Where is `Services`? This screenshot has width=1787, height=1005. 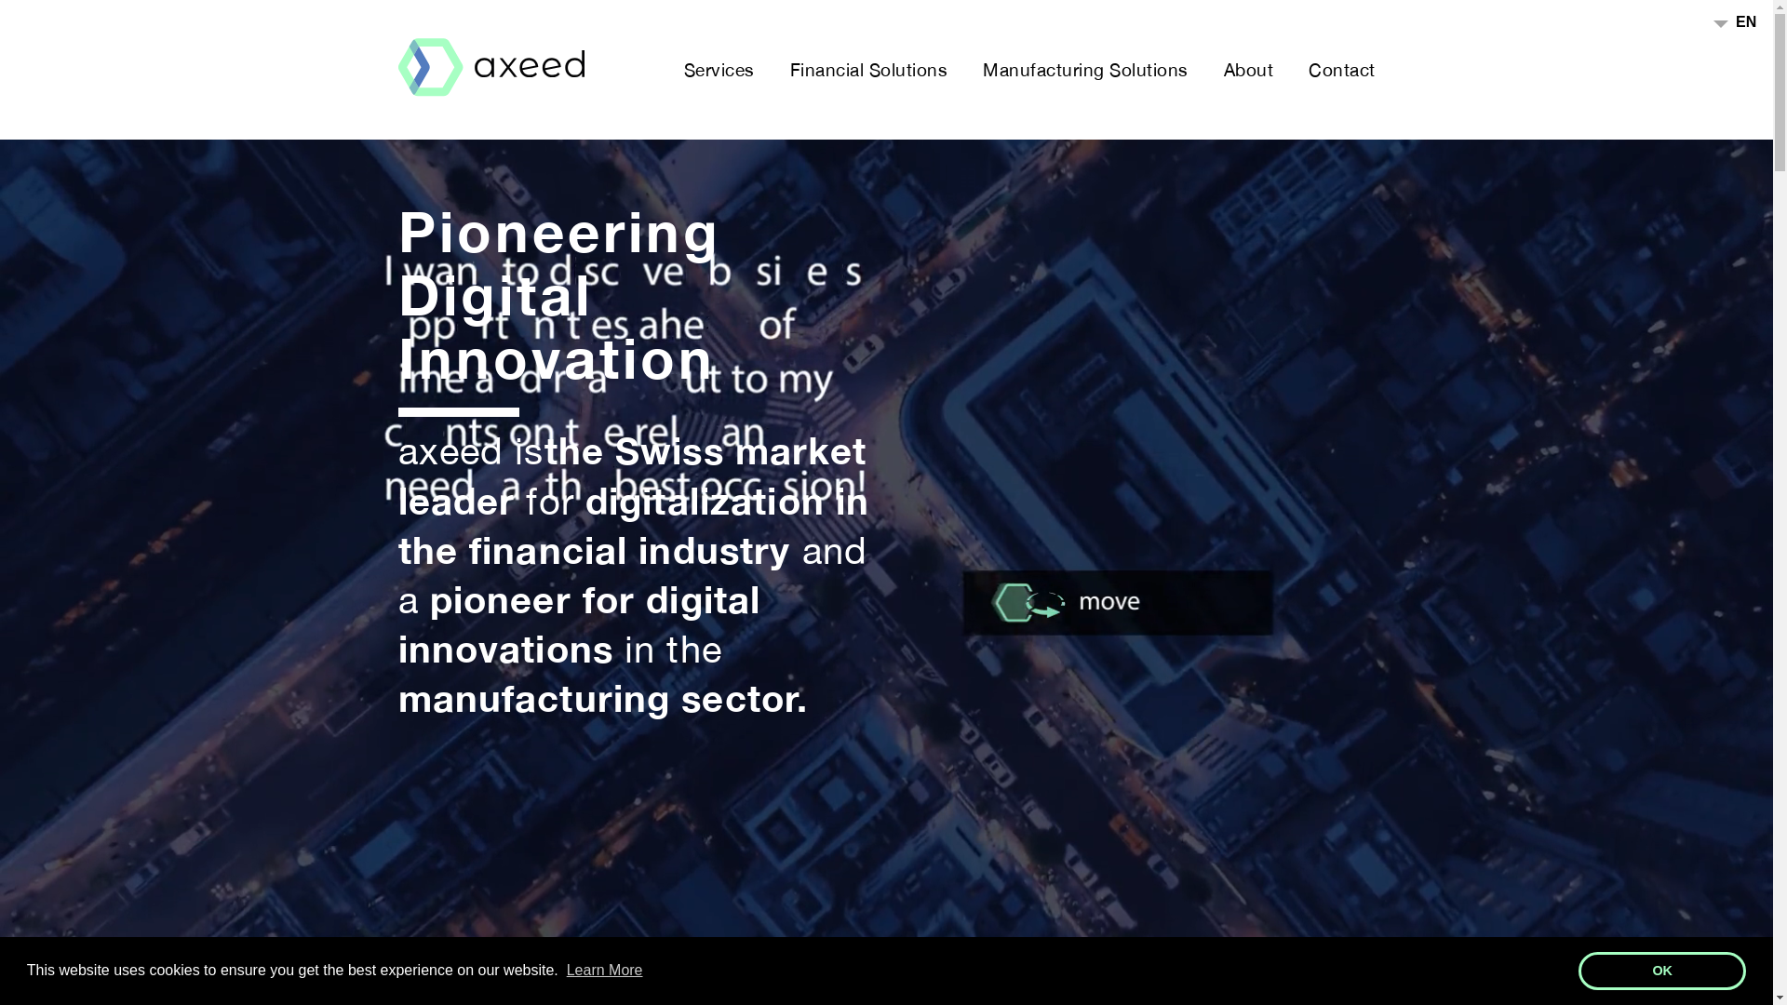 Services is located at coordinates (719, 70).